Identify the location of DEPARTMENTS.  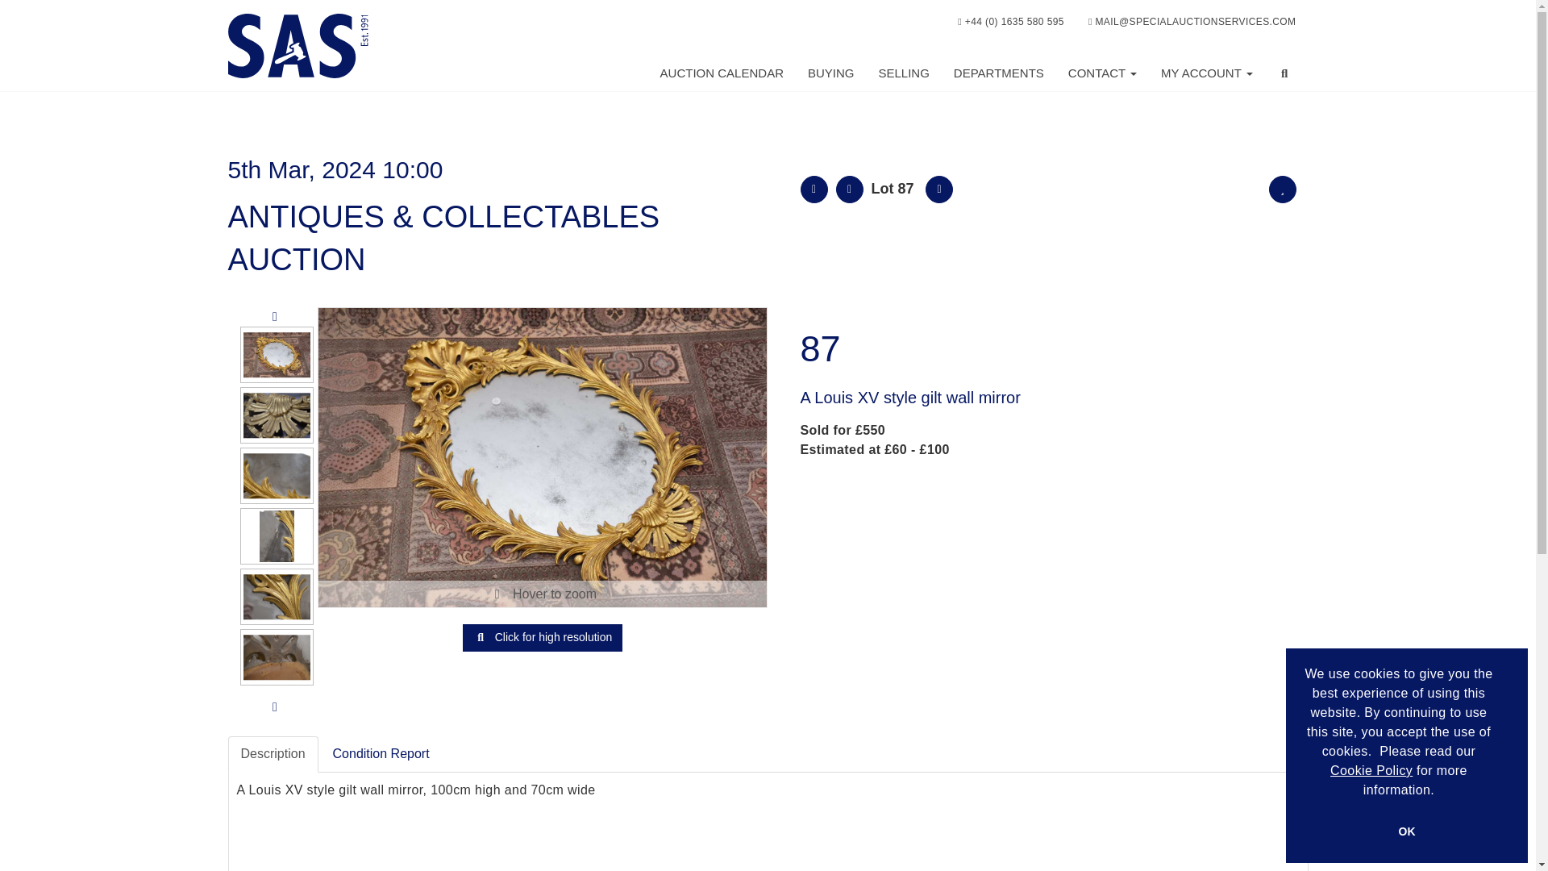
(998, 73).